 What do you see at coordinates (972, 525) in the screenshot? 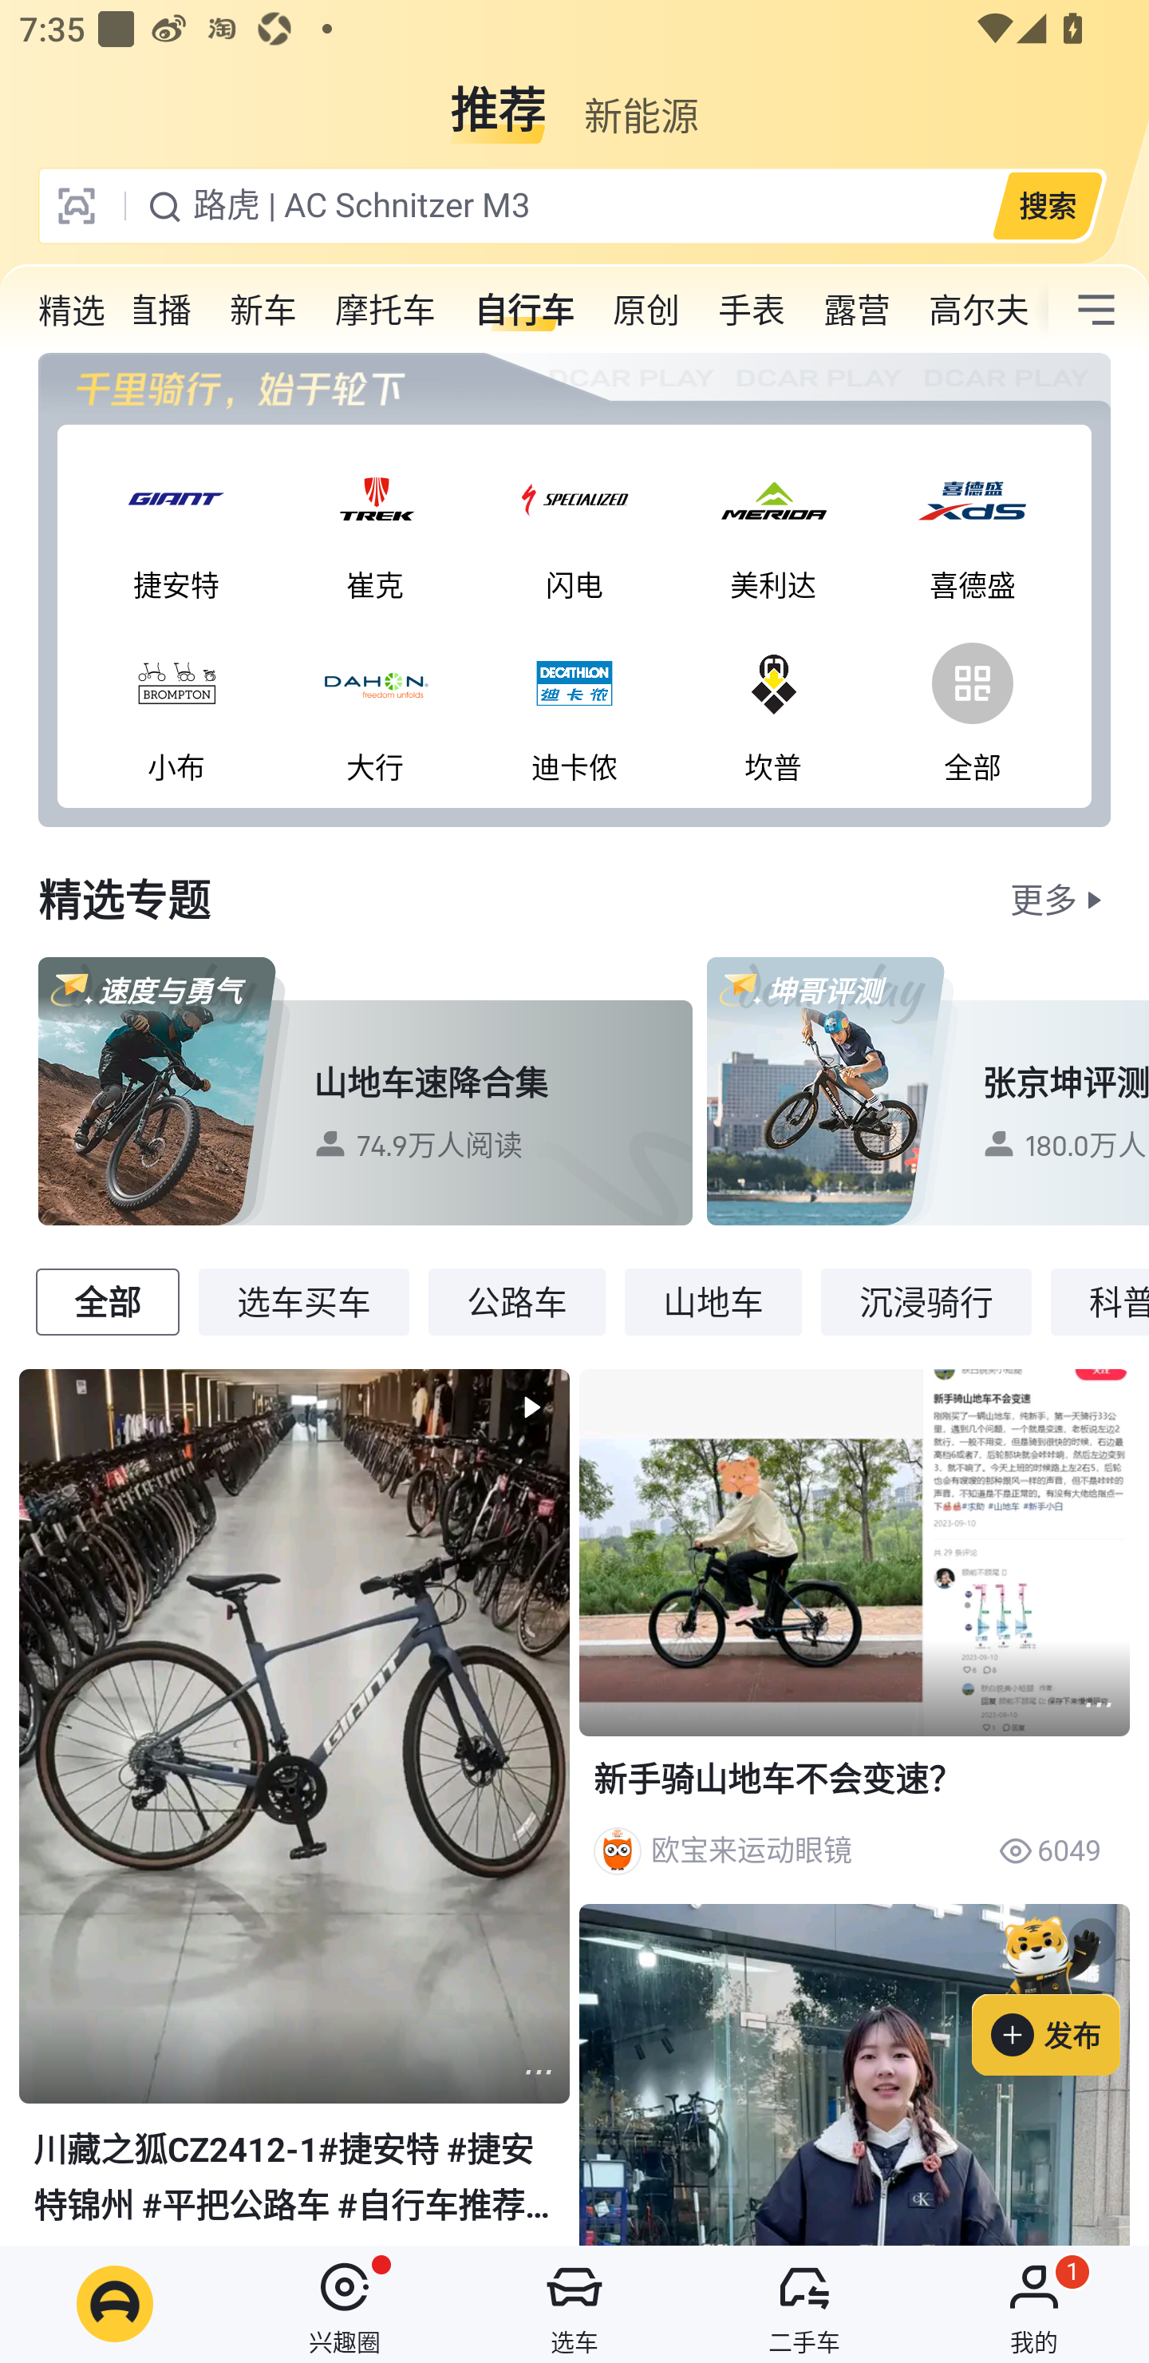
I see `喜德盛` at bounding box center [972, 525].